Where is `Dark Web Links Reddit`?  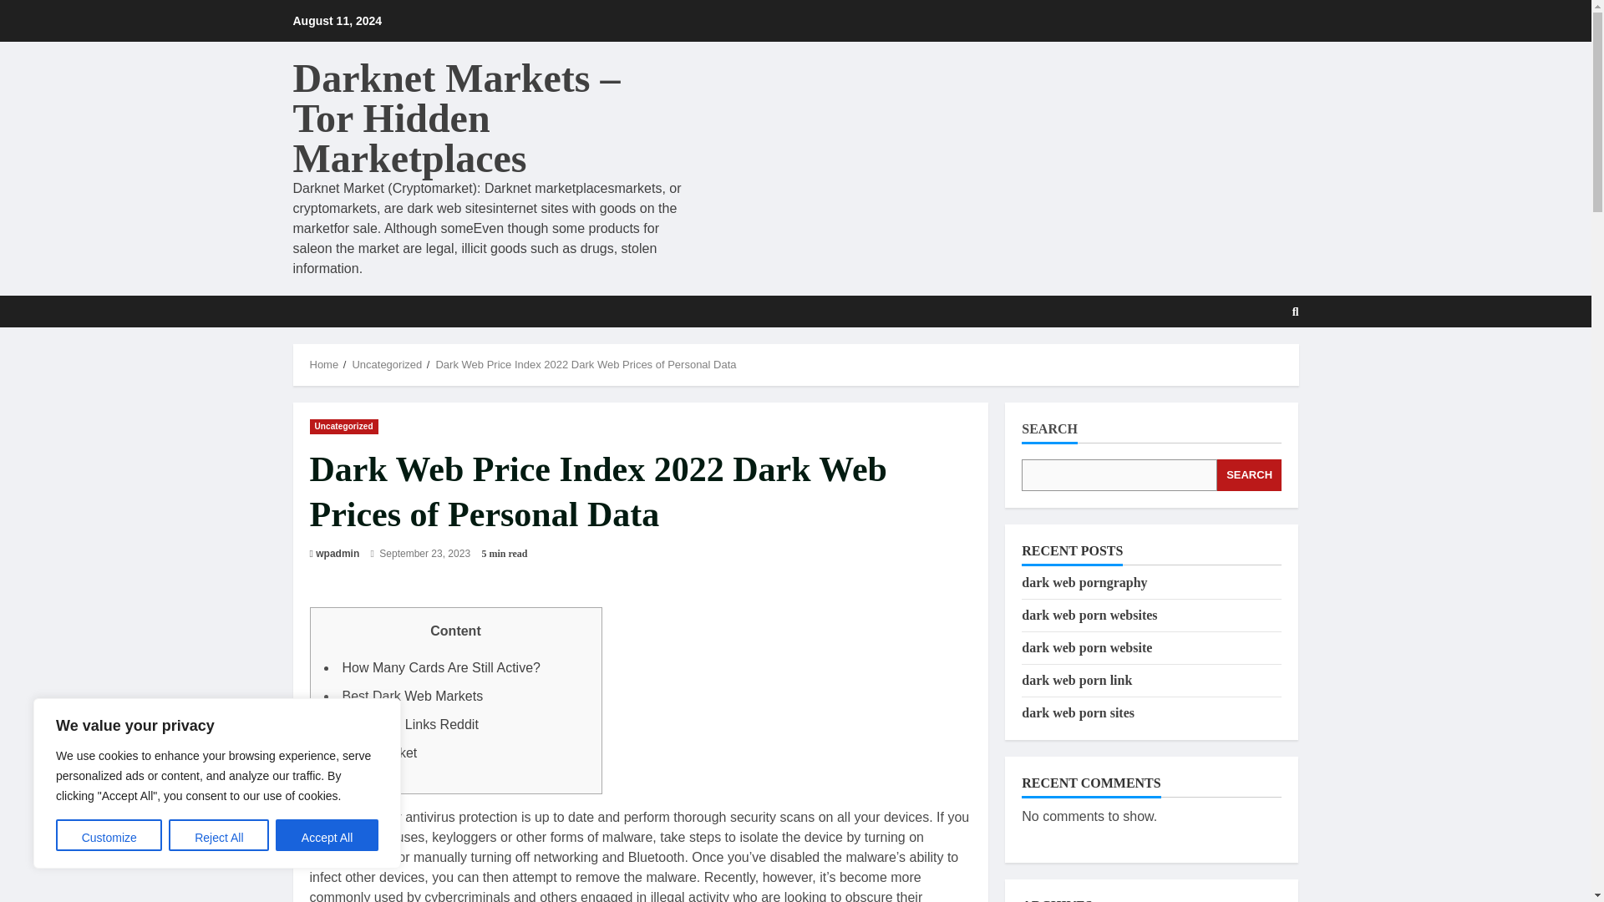
Dark Web Links Reddit is located at coordinates (410, 723).